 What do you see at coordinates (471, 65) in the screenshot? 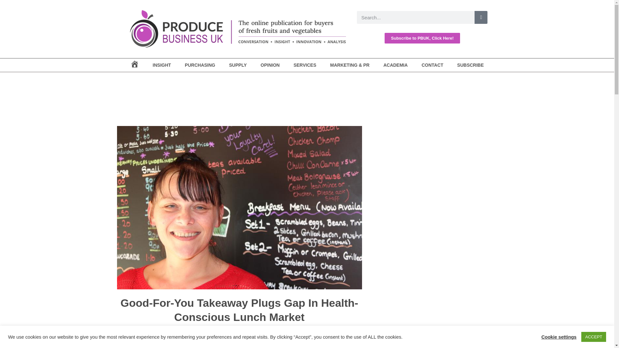
I see `SUBSCRIBE` at bounding box center [471, 65].